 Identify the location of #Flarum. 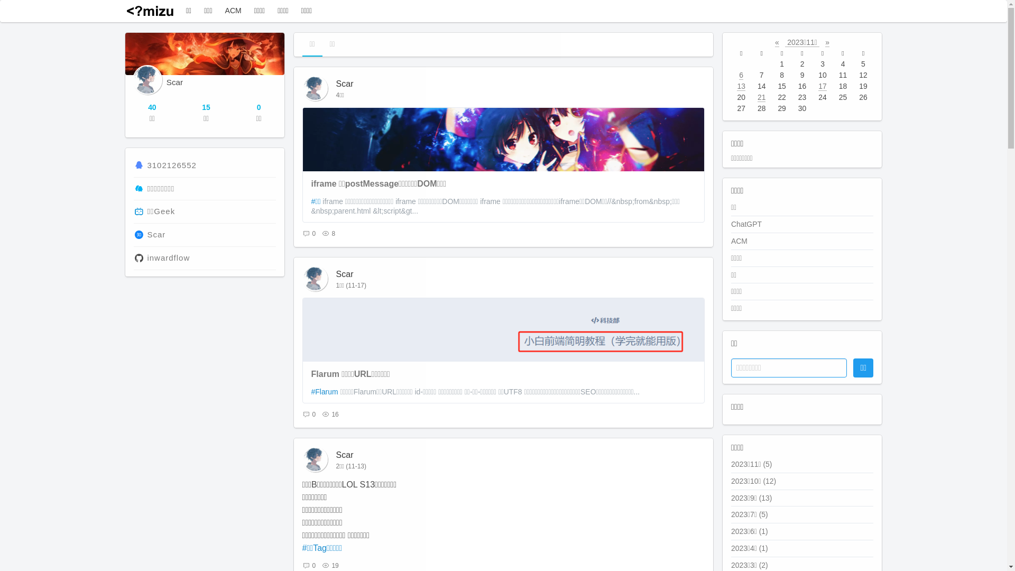
(325, 392).